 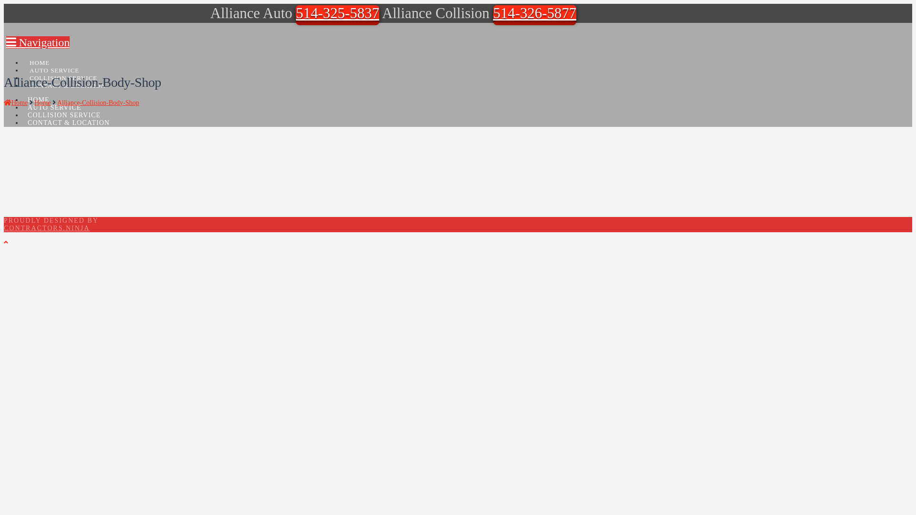 I want to click on AUTO SERVICE, so click(x=54, y=108).